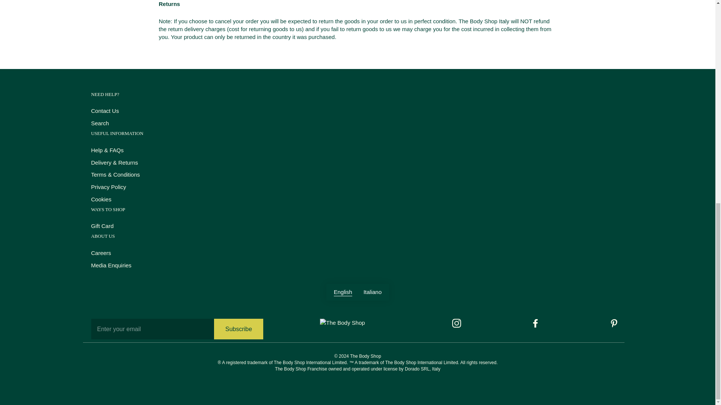 The image size is (721, 405). Describe the element at coordinates (614, 323) in the screenshot. I see `The Body Shop on Pinterest` at that location.